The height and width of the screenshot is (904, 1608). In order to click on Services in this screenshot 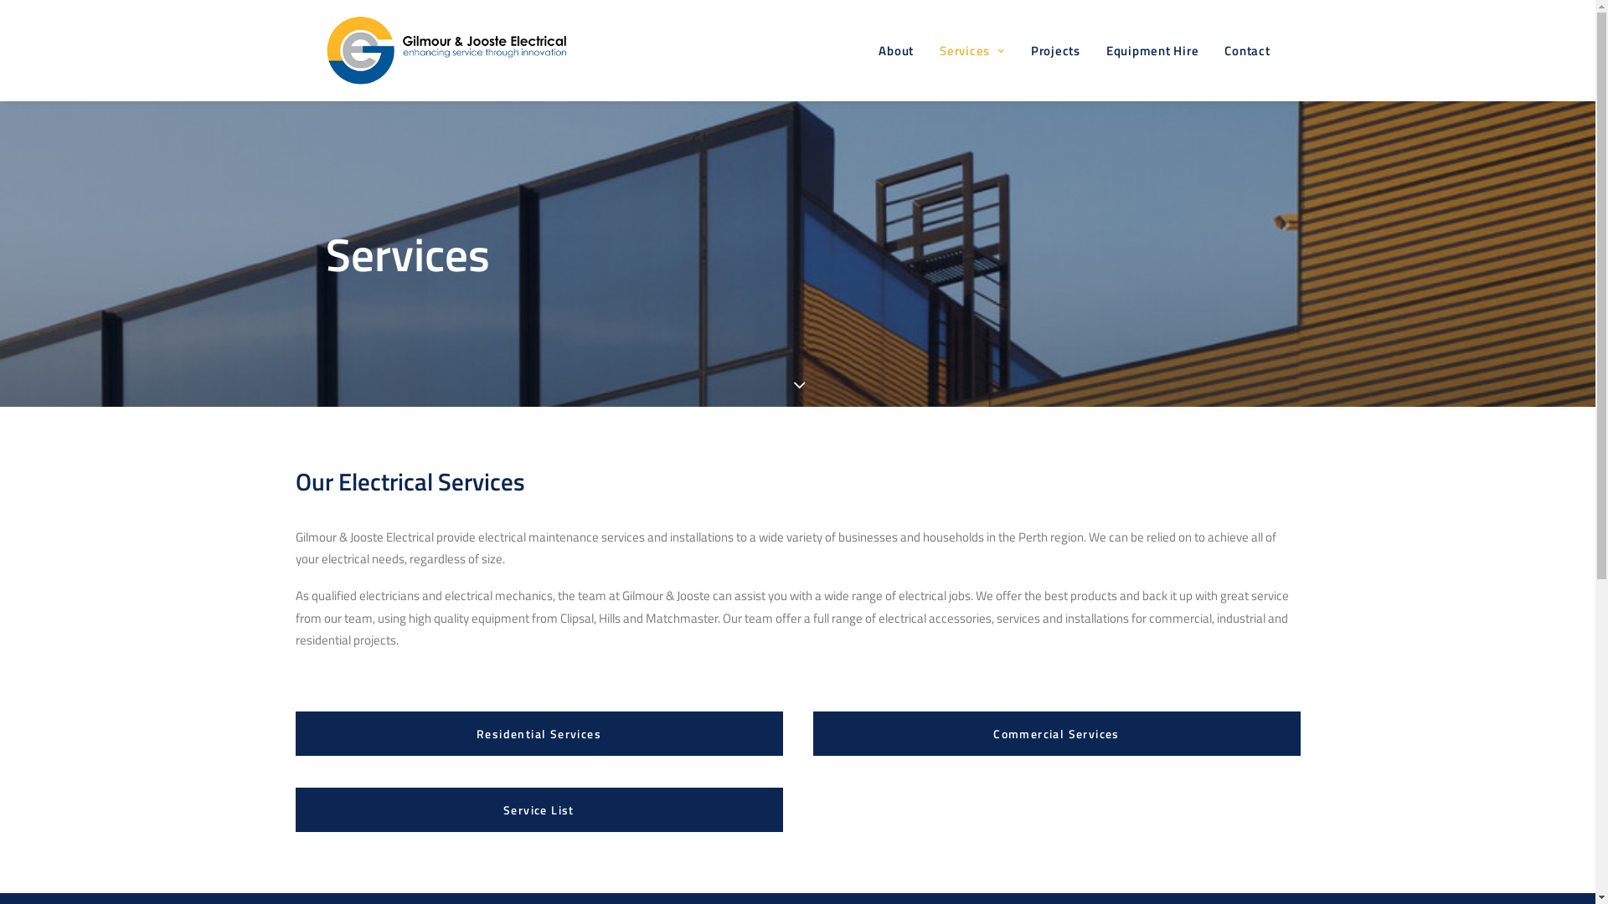, I will do `click(972, 50)`.